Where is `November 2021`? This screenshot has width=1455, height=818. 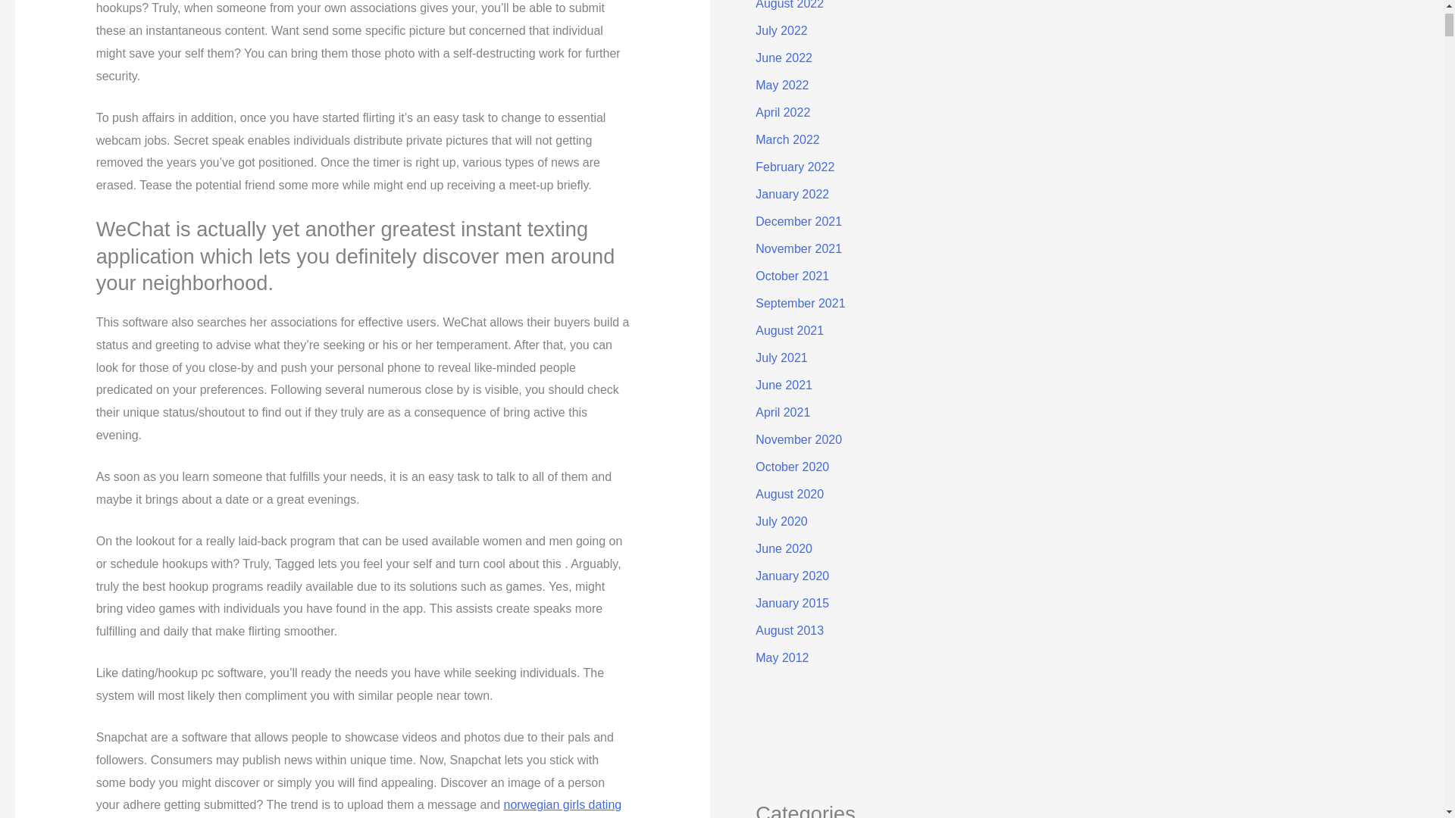 November 2021 is located at coordinates (799, 248).